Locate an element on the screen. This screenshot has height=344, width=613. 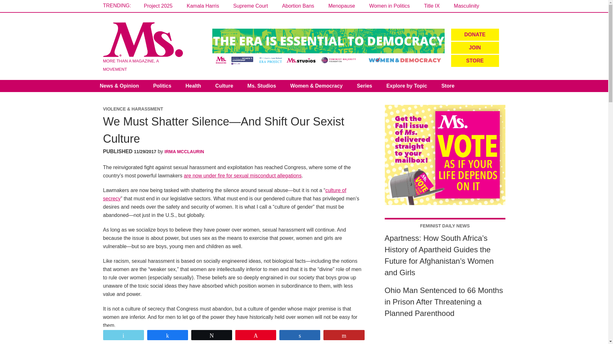
Title IX is located at coordinates (432, 6).